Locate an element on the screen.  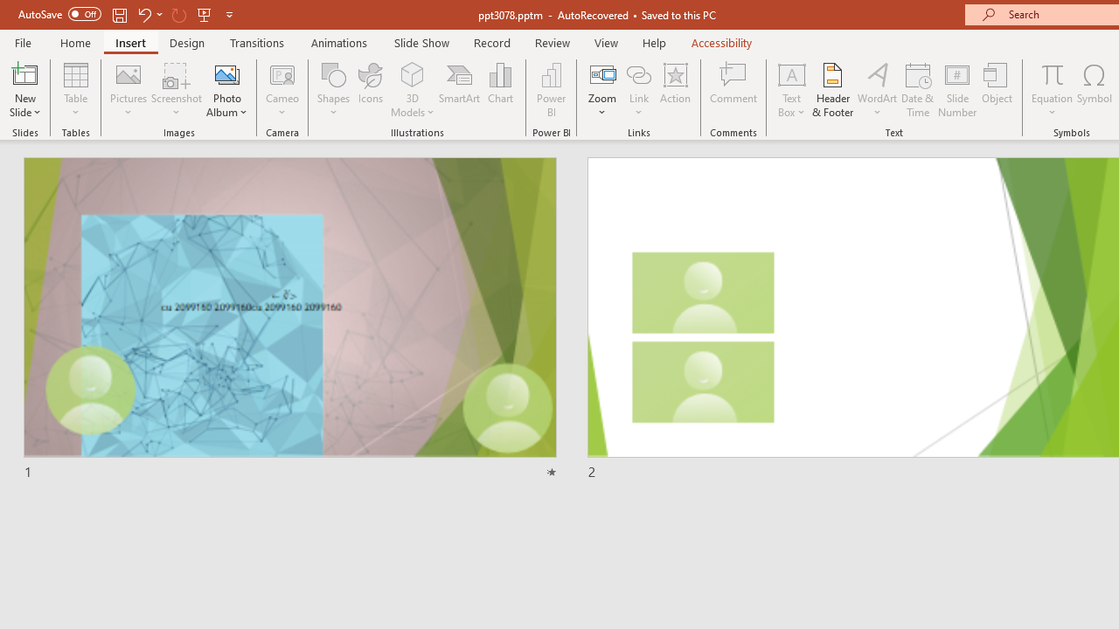
3D Models is located at coordinates (413, 73).